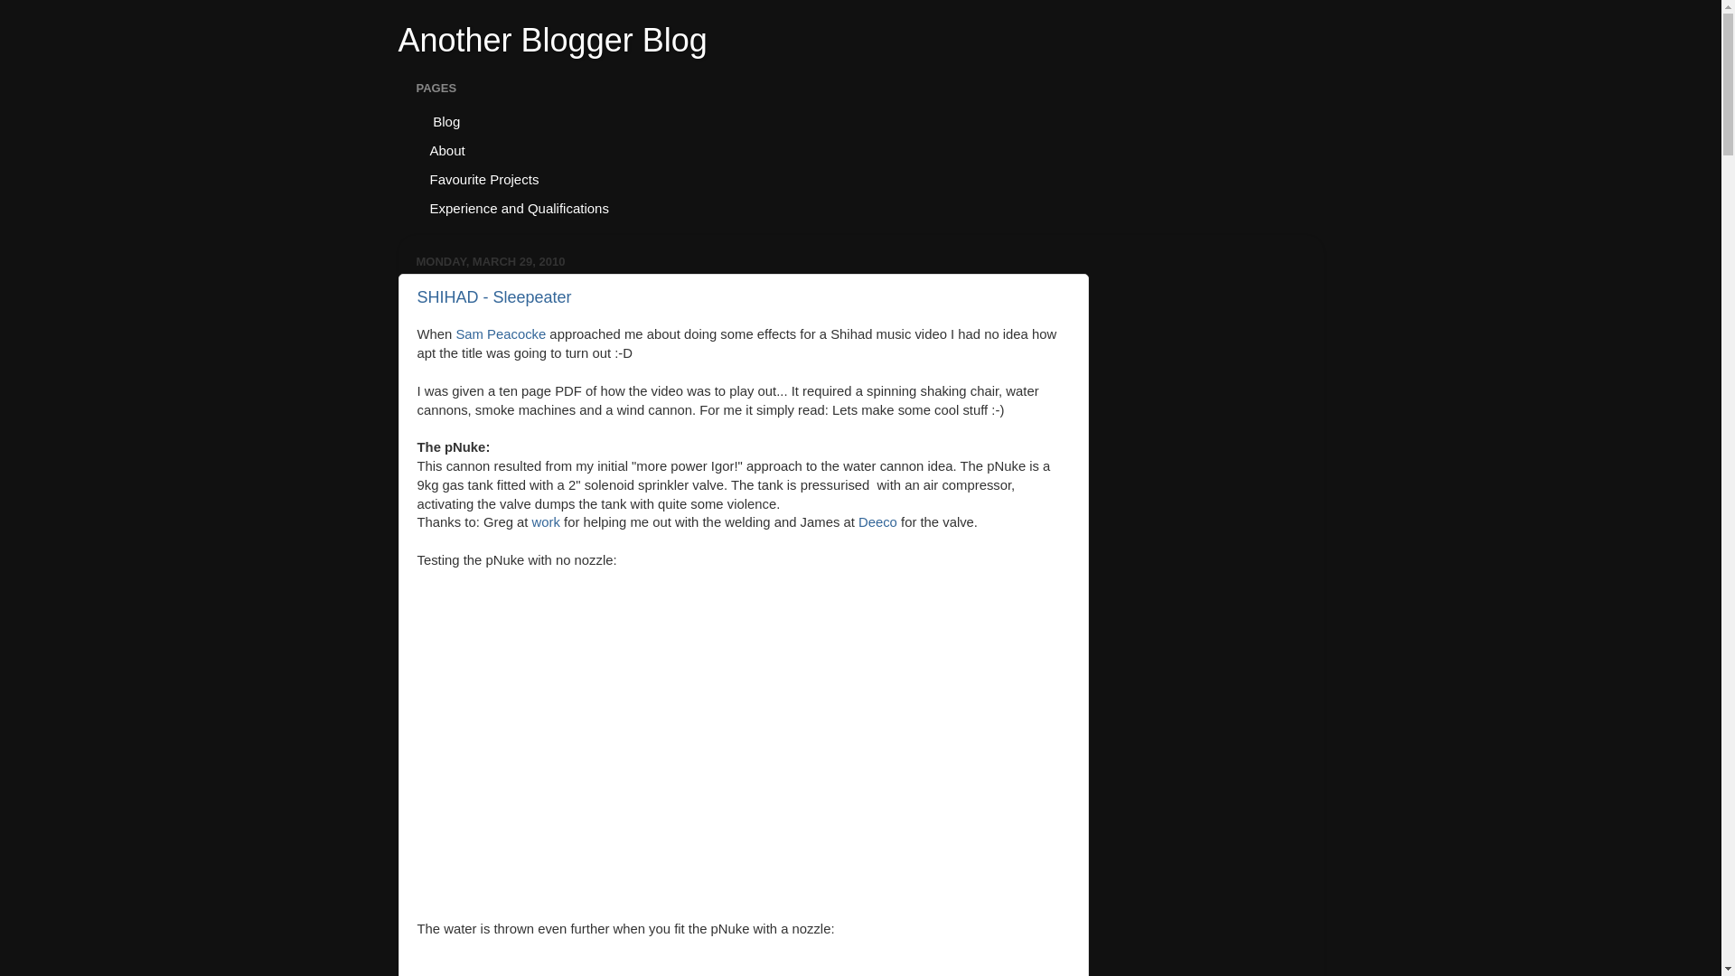 Image resolution: width=1735 pixels, height=976 pixels. What do you see at coordinates (495, 296) in the screenshot?
I see `SHIHAD - Sleepeater` at bounding box center [495, 296].